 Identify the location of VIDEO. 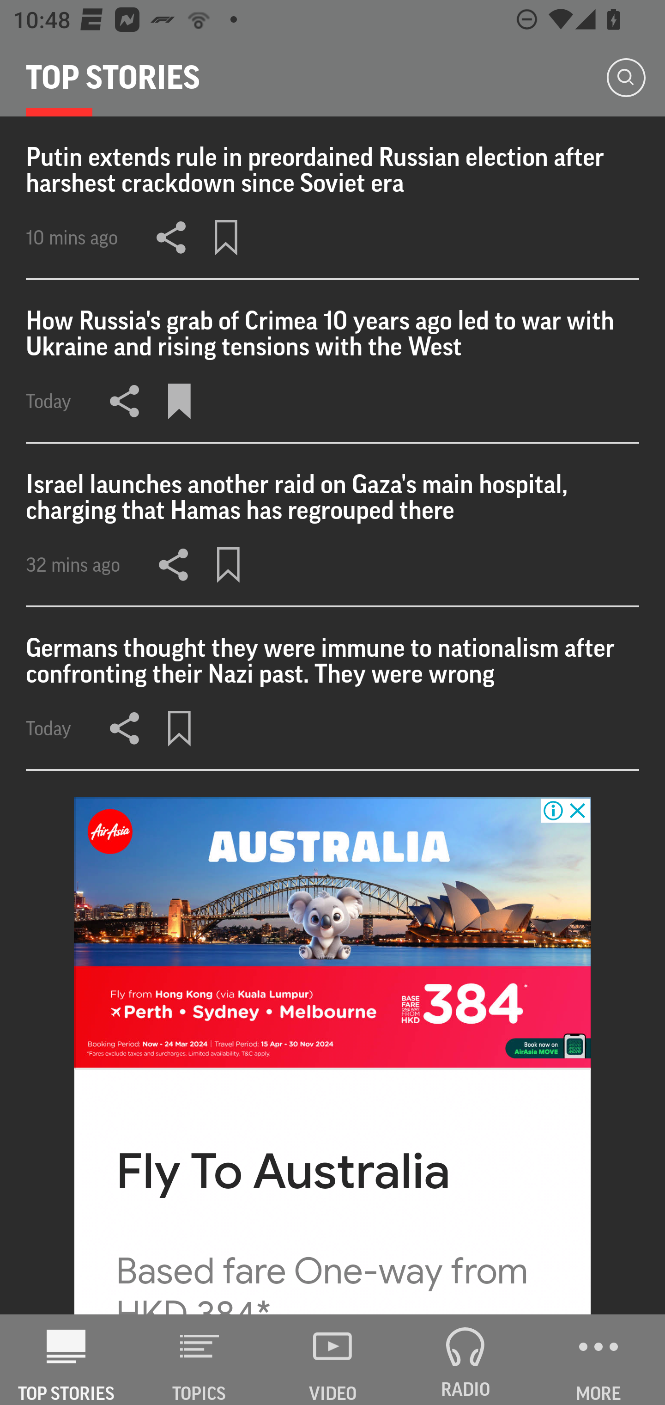
(332, 1360).